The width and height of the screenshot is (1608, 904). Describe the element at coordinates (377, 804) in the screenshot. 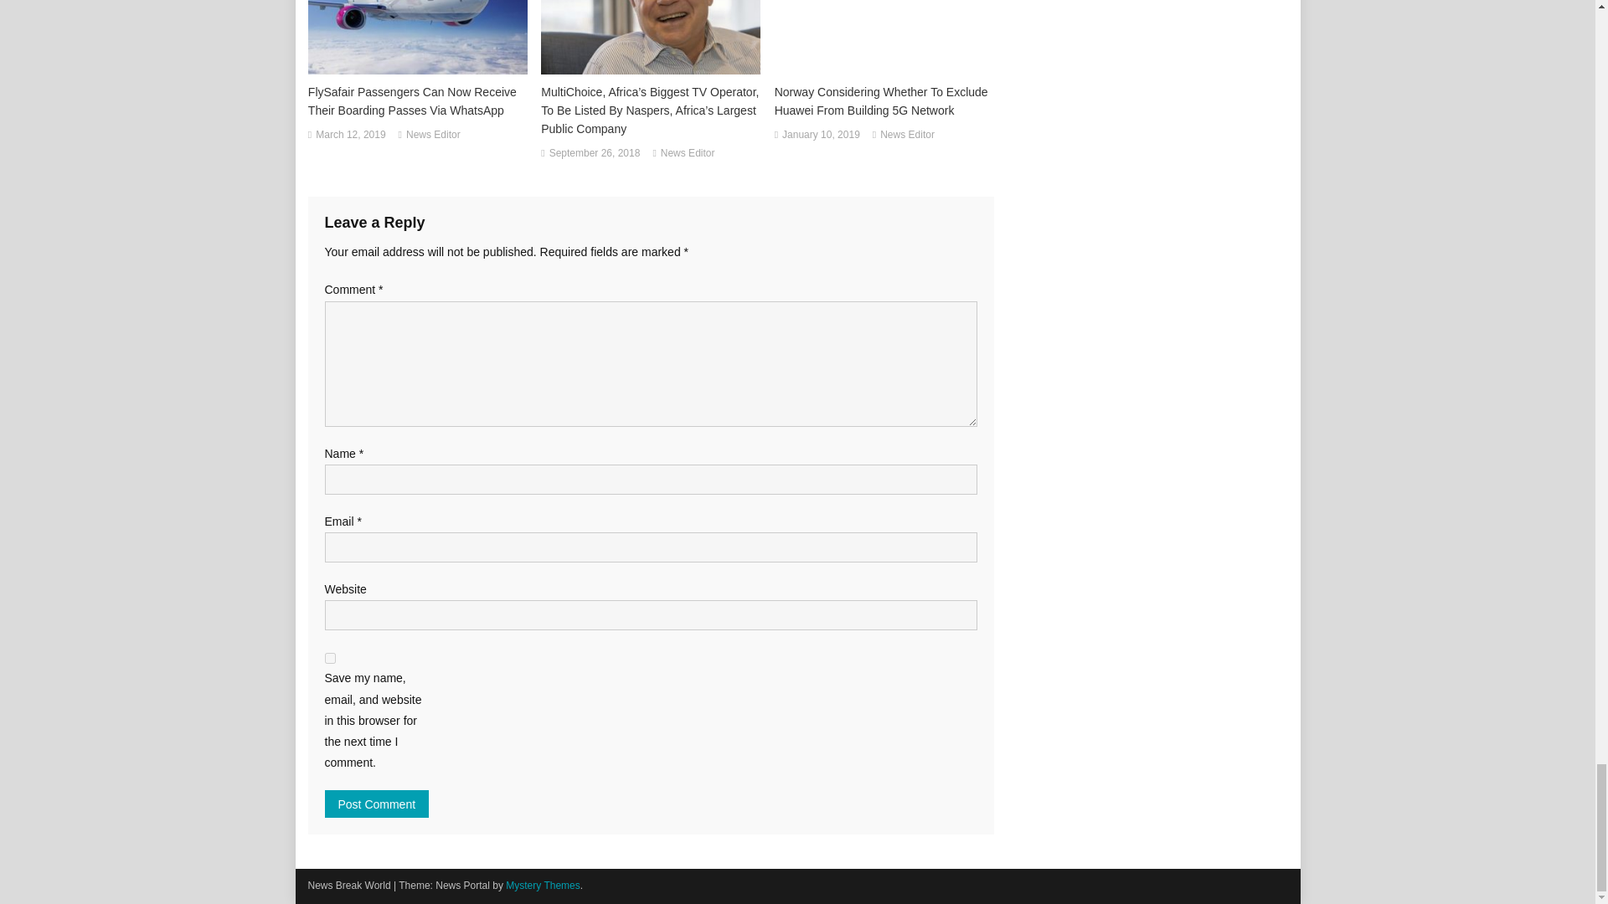

I see `Post Comment` at that location.